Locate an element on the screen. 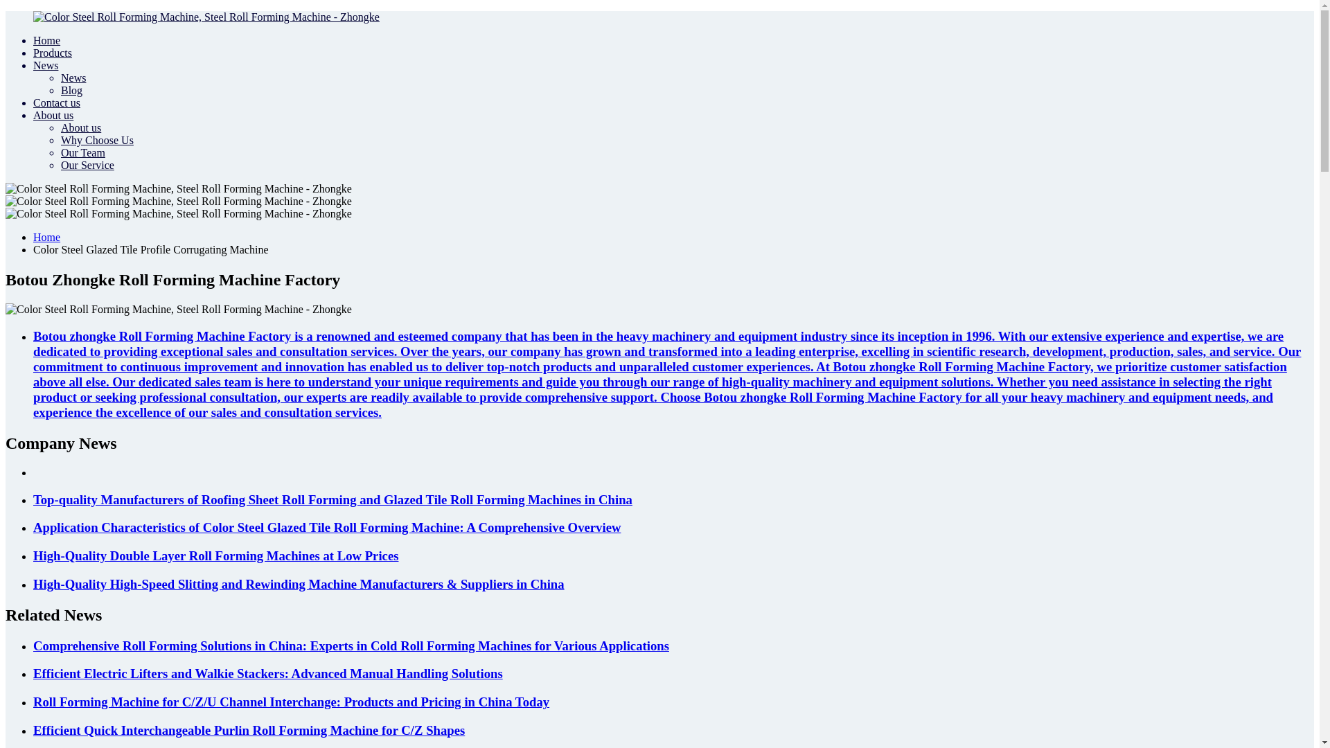  About us is located at coordinates (80, 127).